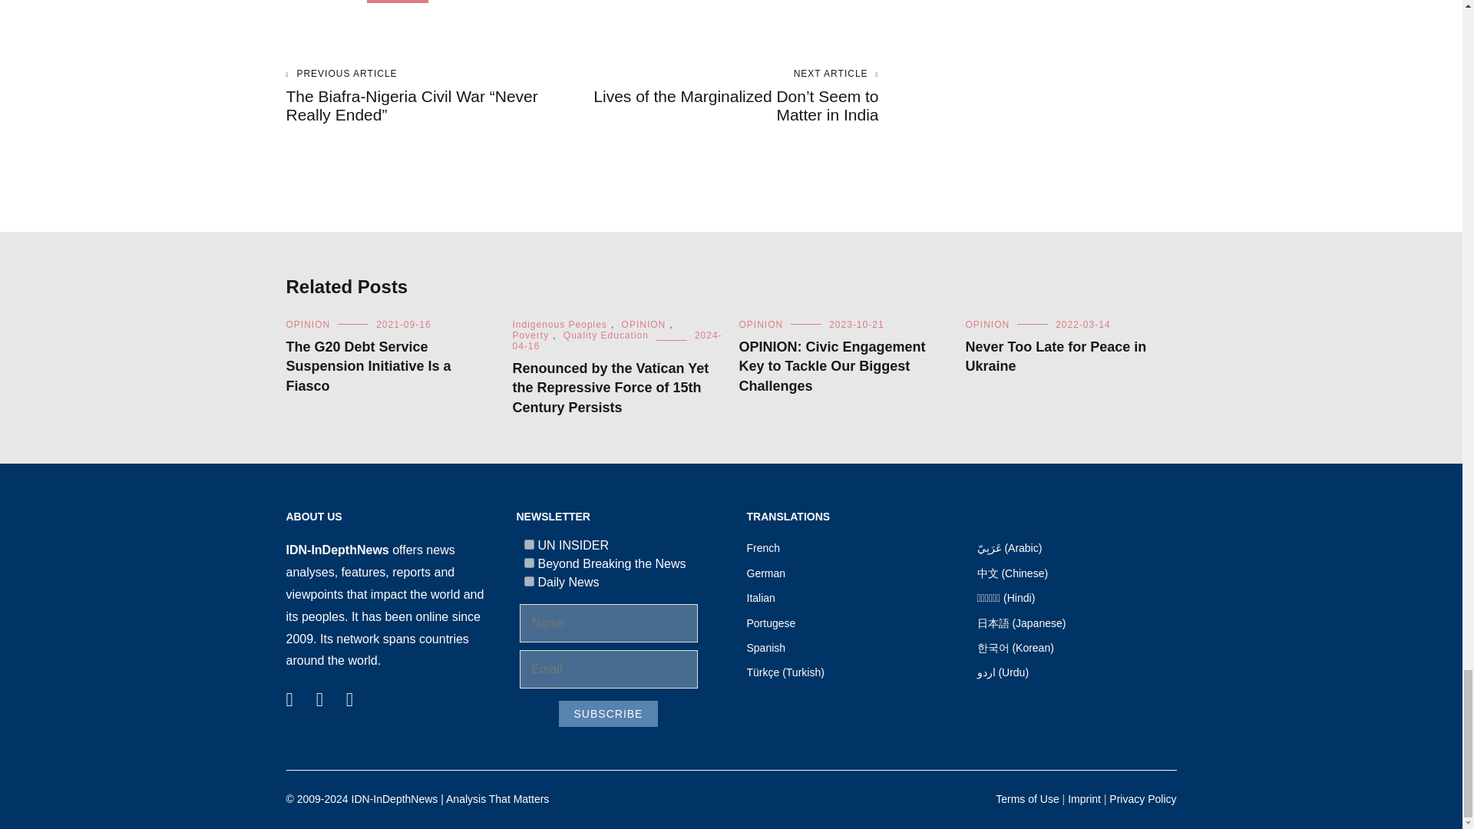 The width and height of the screenshot is (1474, 829). I want to click on 9, so click(528, 562).